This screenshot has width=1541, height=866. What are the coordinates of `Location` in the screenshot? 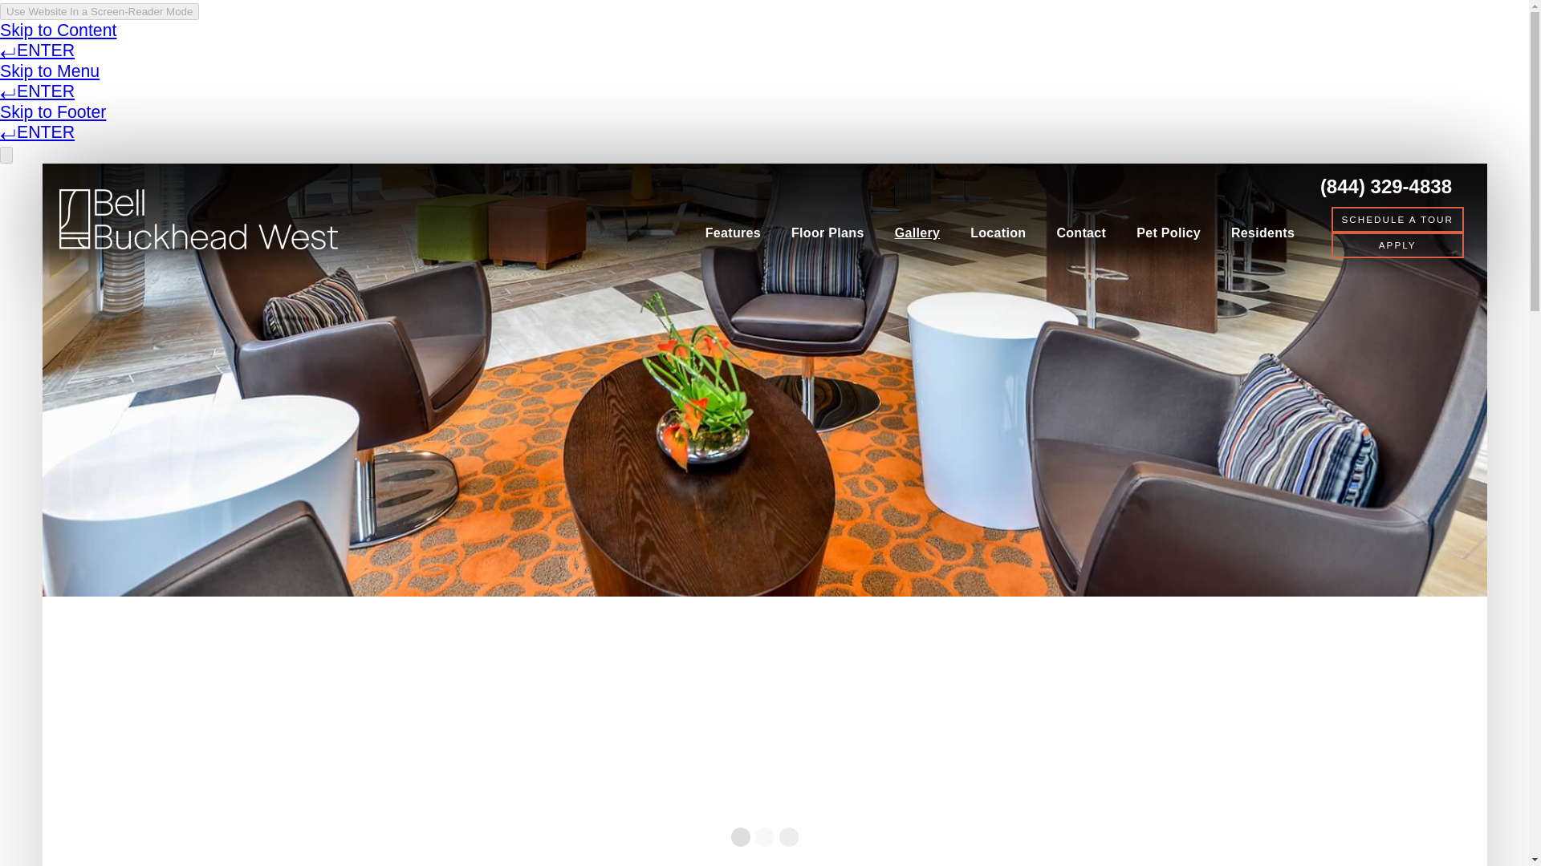 It's located at (998, 233).